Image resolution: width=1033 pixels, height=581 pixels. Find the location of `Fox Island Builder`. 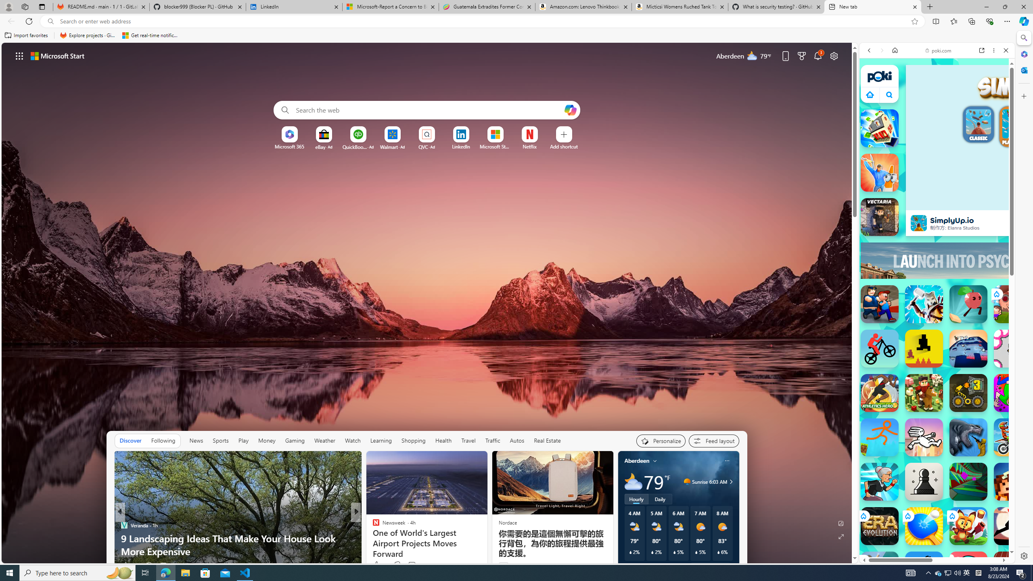

Fox Island Builder is located at coordinates (968, 526).